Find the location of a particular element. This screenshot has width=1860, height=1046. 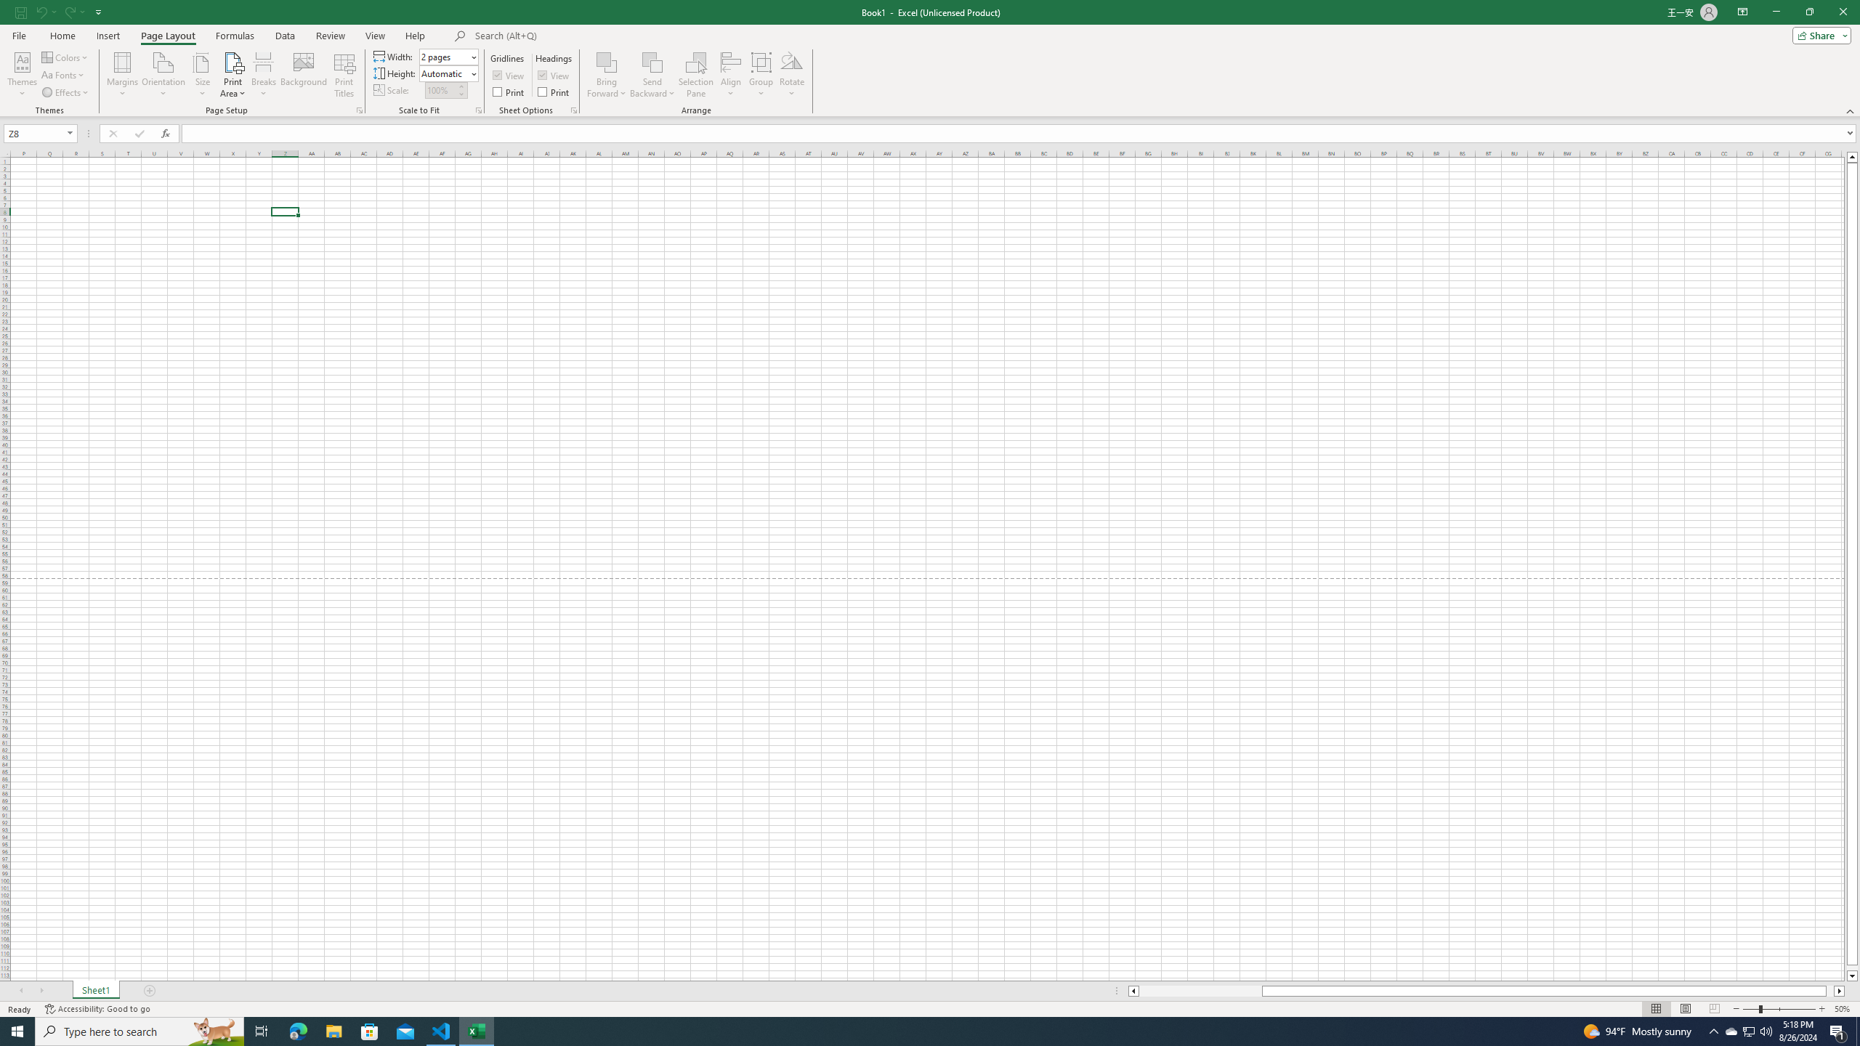

Sheet Options is located at coordinates (573, 110).